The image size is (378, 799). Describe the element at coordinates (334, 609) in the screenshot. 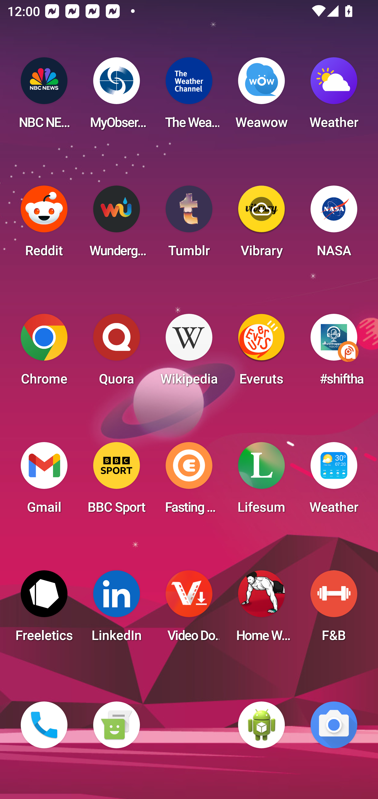

I see `F&B` at that location.